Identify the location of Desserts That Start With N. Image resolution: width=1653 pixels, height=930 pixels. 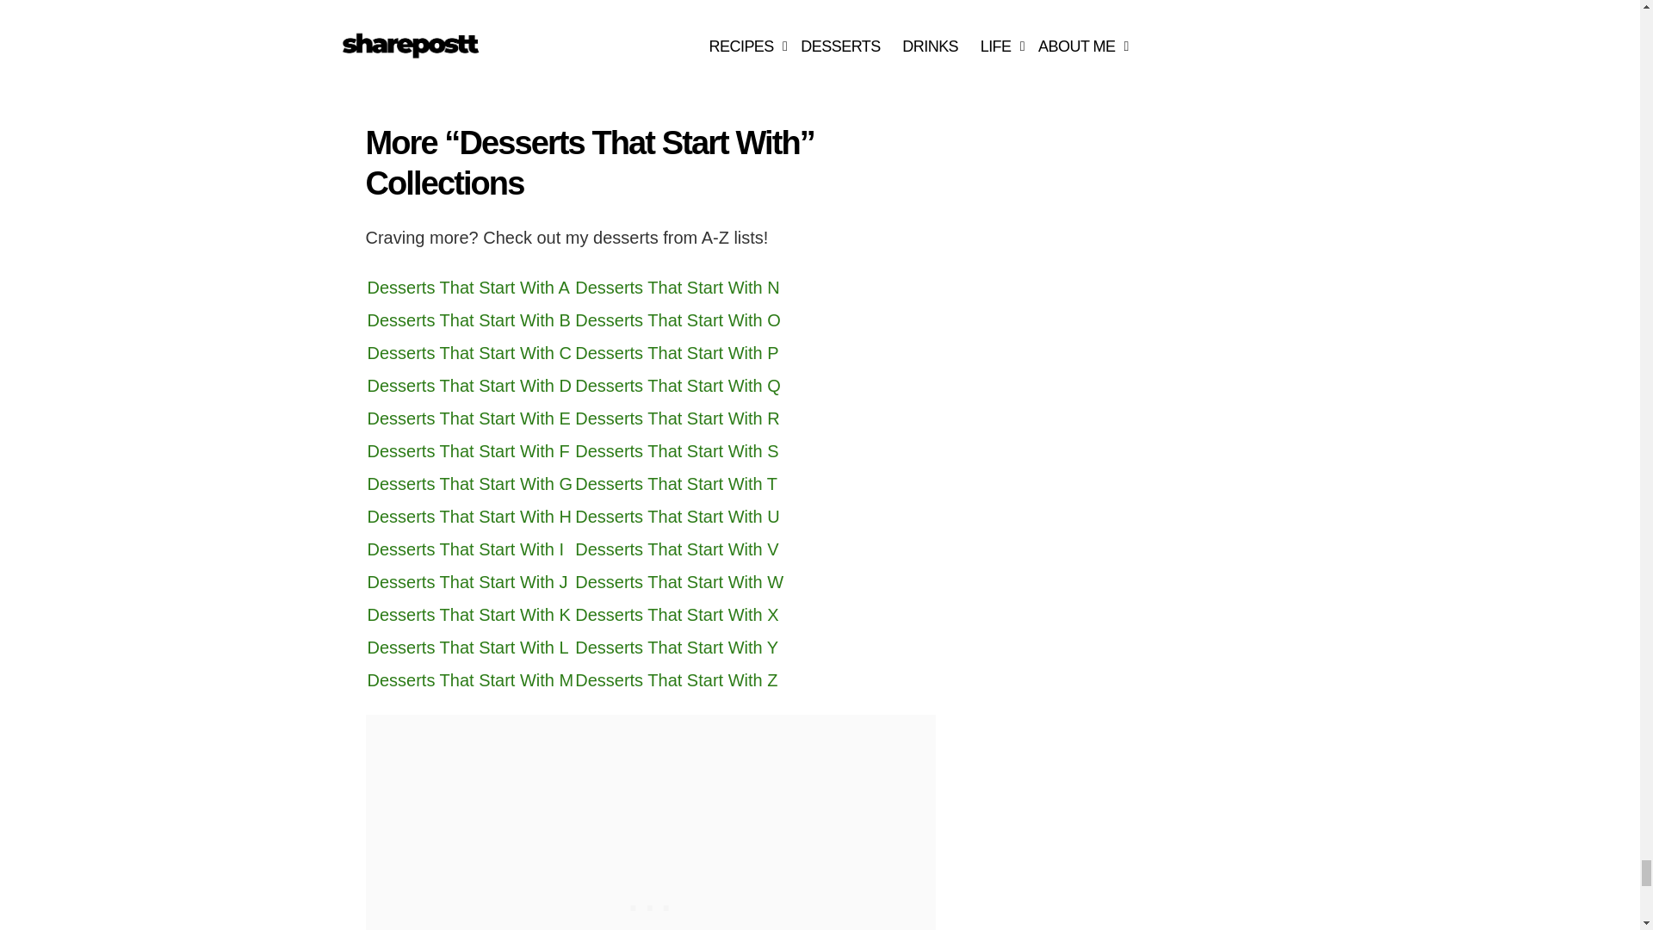
(677, 287).